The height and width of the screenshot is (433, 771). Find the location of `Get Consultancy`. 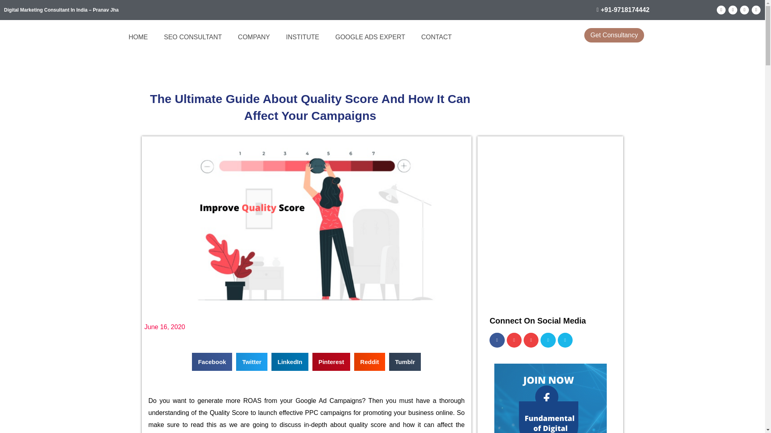

Get Consultancy is located at coordinates (614, 35).